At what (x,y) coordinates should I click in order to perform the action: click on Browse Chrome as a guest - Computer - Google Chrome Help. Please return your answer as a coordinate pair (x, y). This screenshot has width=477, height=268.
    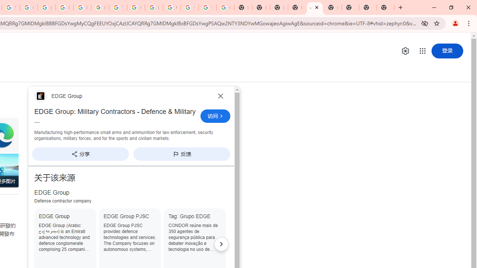
    Looking at the image, I should click on (136, 7).